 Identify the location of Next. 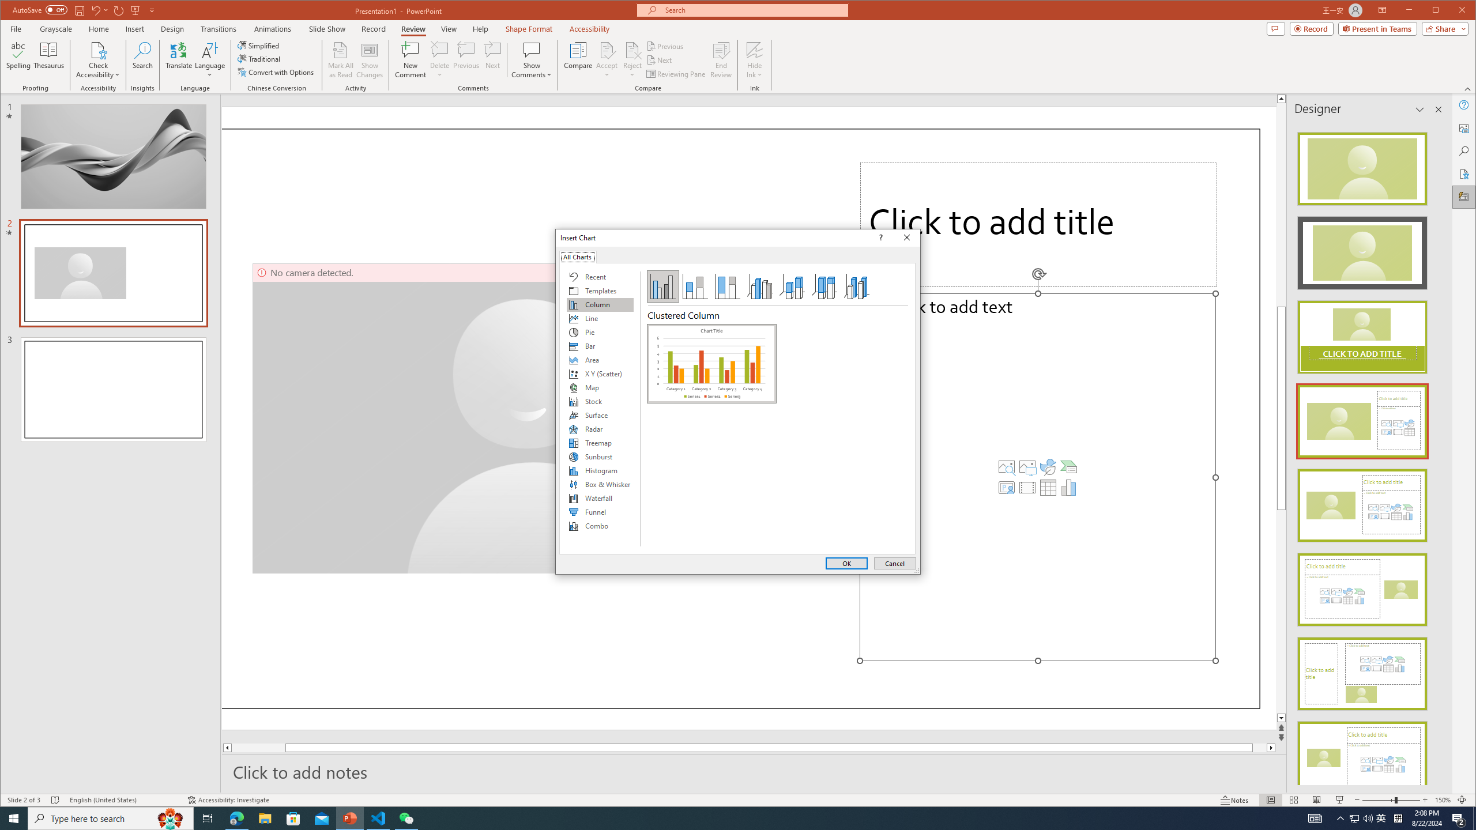
(660, 60).